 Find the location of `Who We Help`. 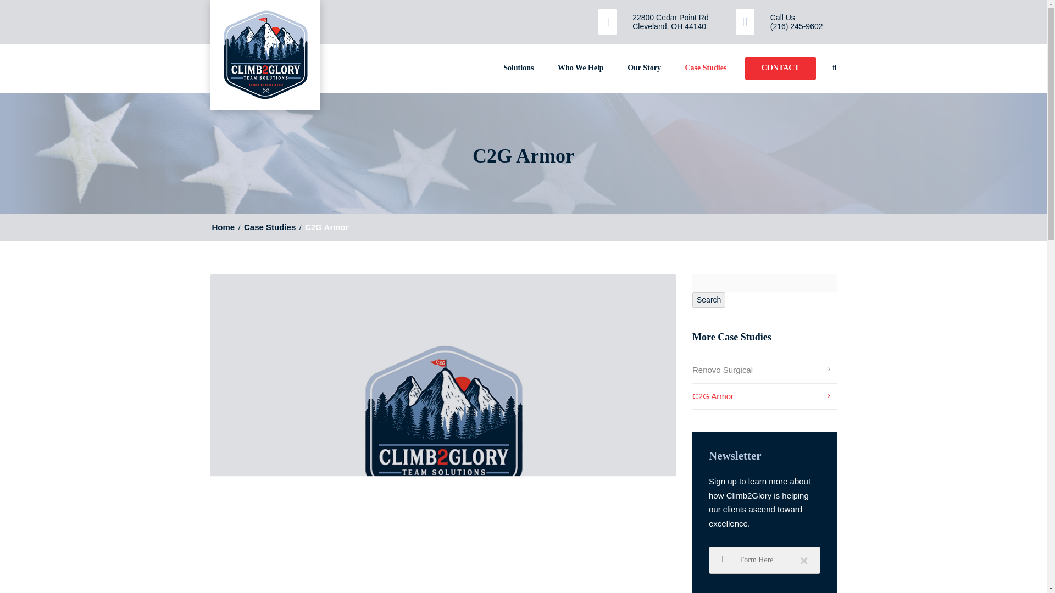

Who We Help is located at coordinates (580, 68).